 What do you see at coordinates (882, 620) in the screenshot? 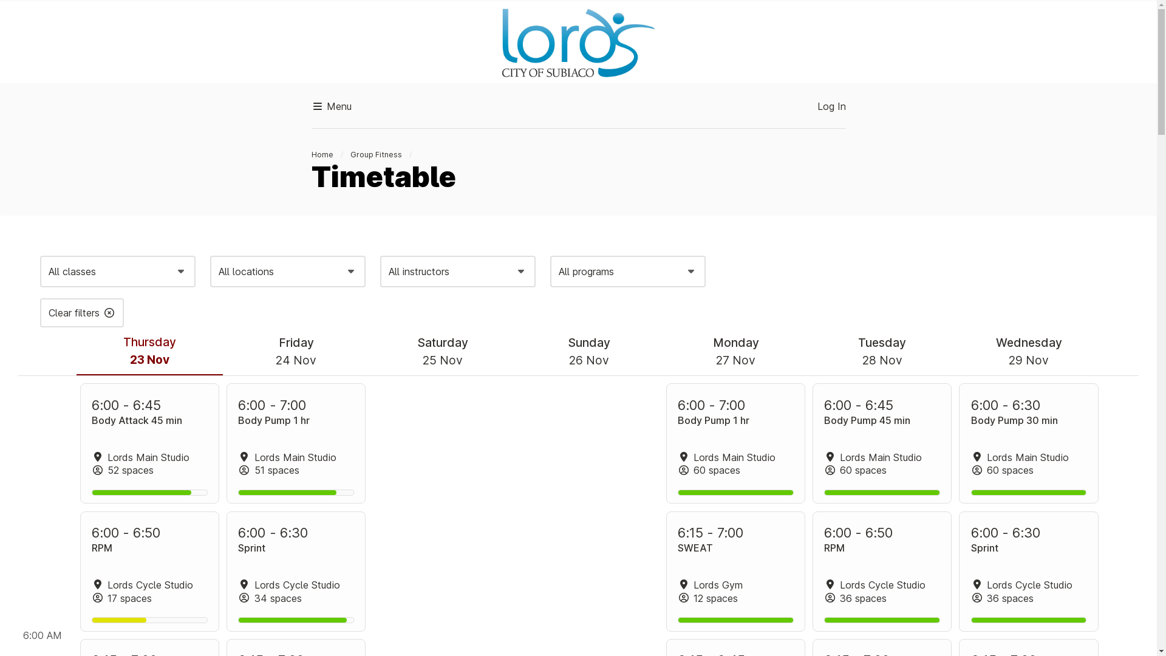
I see `100%` at bounding box center [882, 620].